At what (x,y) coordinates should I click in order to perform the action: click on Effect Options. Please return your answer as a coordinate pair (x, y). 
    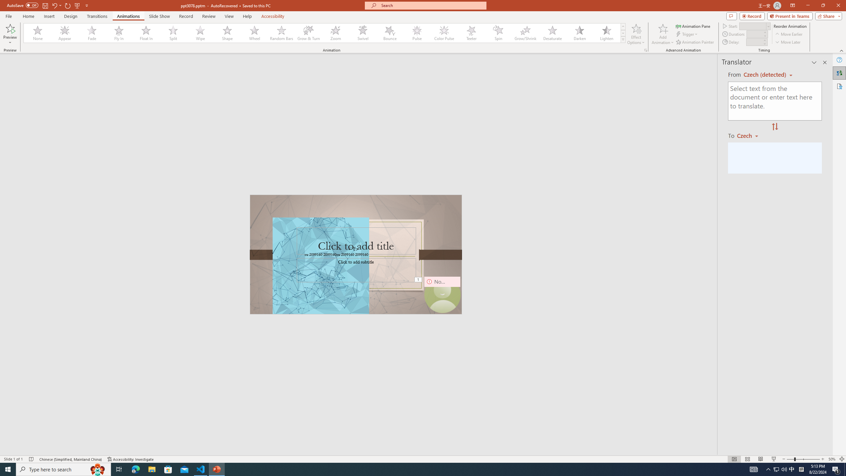
    Looking at the image, I should click on (636, 34).